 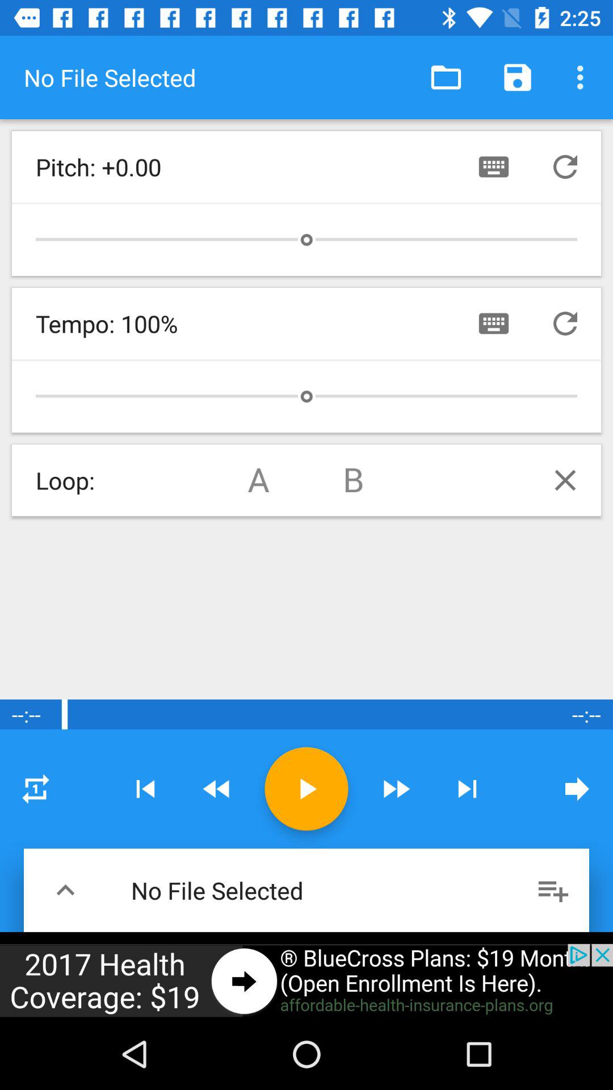 What do you see at coordinates (306, 789) in the screenshot?
I see `play` at bounding box center [306, 789].